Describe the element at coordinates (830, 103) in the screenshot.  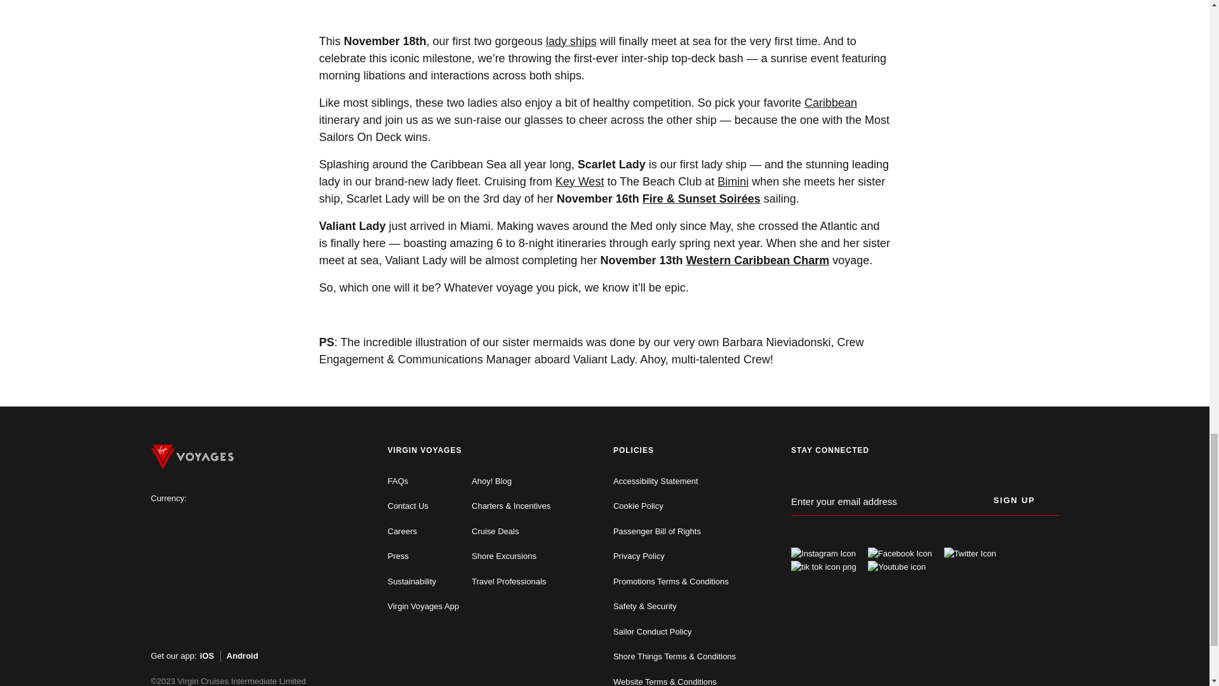
I see `Caribbean` at that location.